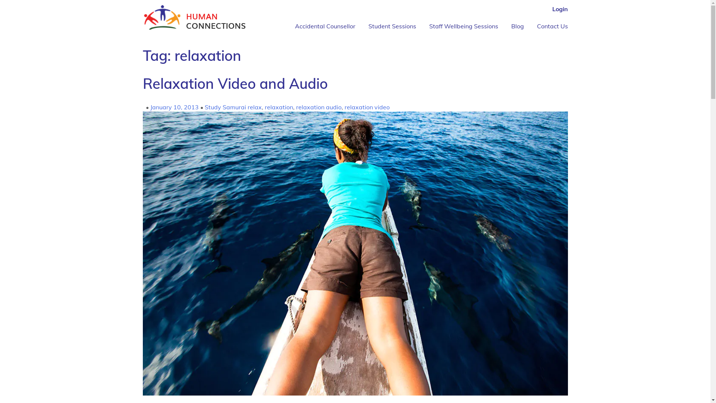 The image size is (716, 403). What do you see at coordinates (225, 107) in the screenshot?
I see `Study Samurai` at bounding box center [225, 107].